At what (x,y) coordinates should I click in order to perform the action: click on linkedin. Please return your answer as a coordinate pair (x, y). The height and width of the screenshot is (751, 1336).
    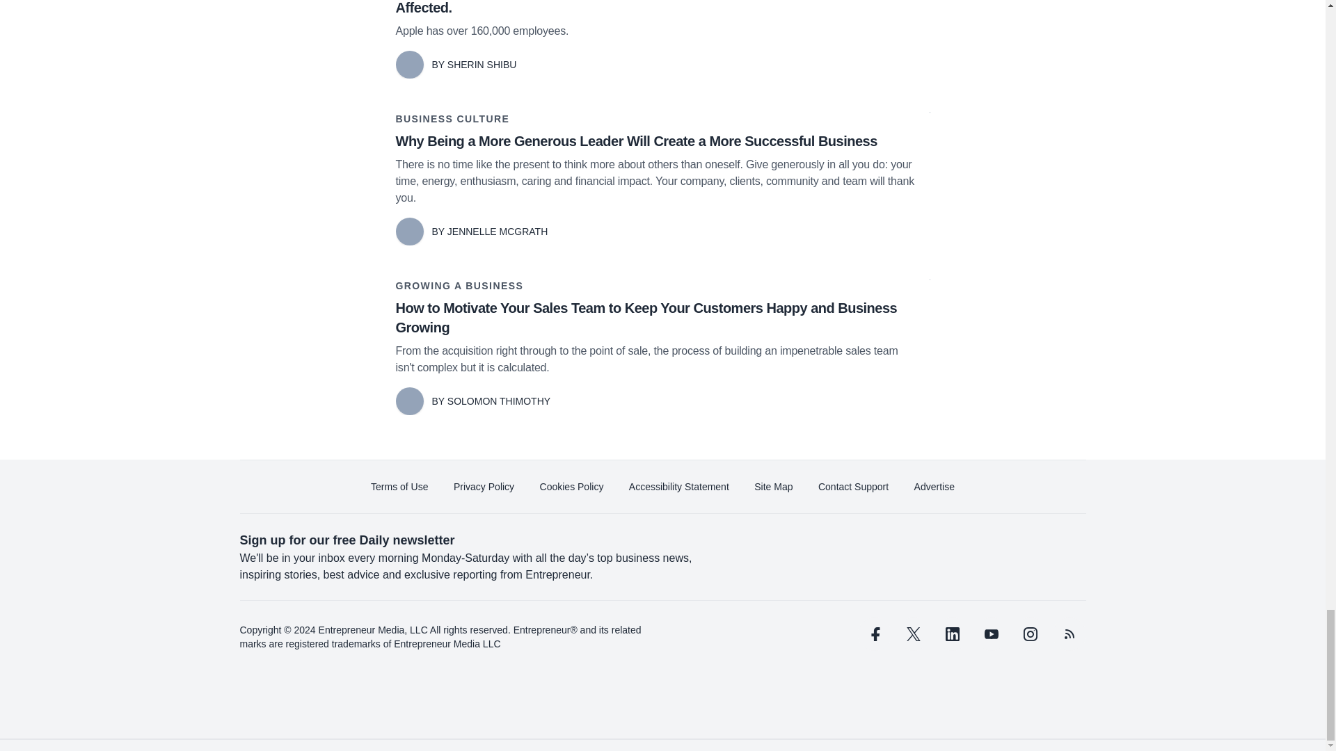
    Looking at the image, I should click on (952, 634).